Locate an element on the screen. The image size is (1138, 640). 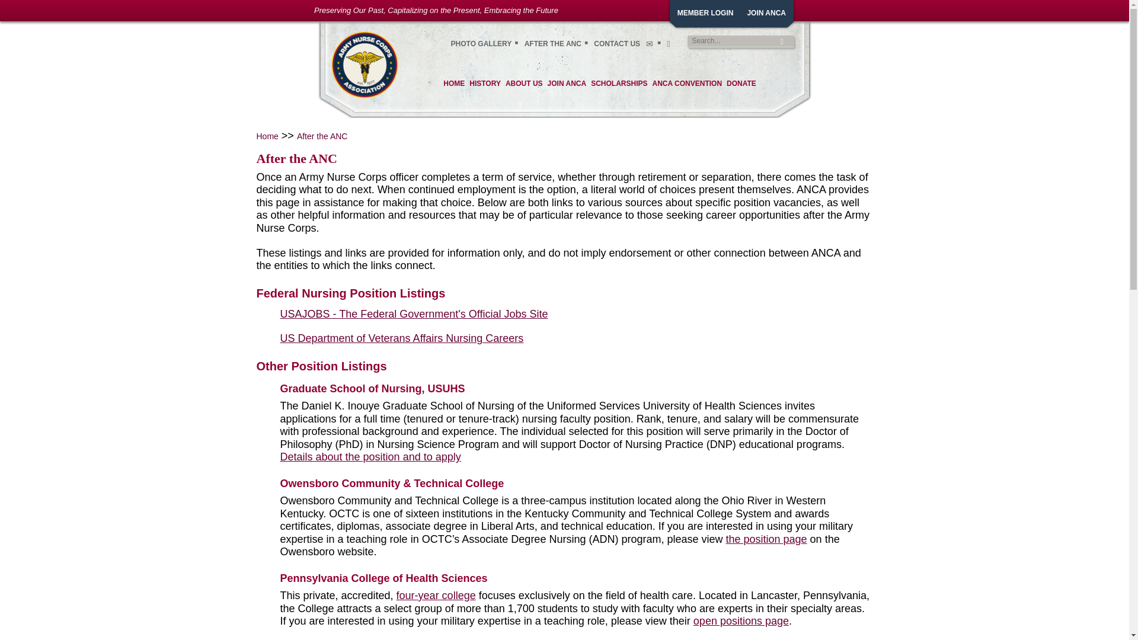
JOIN ANCA is located at coordinates (766, 13).